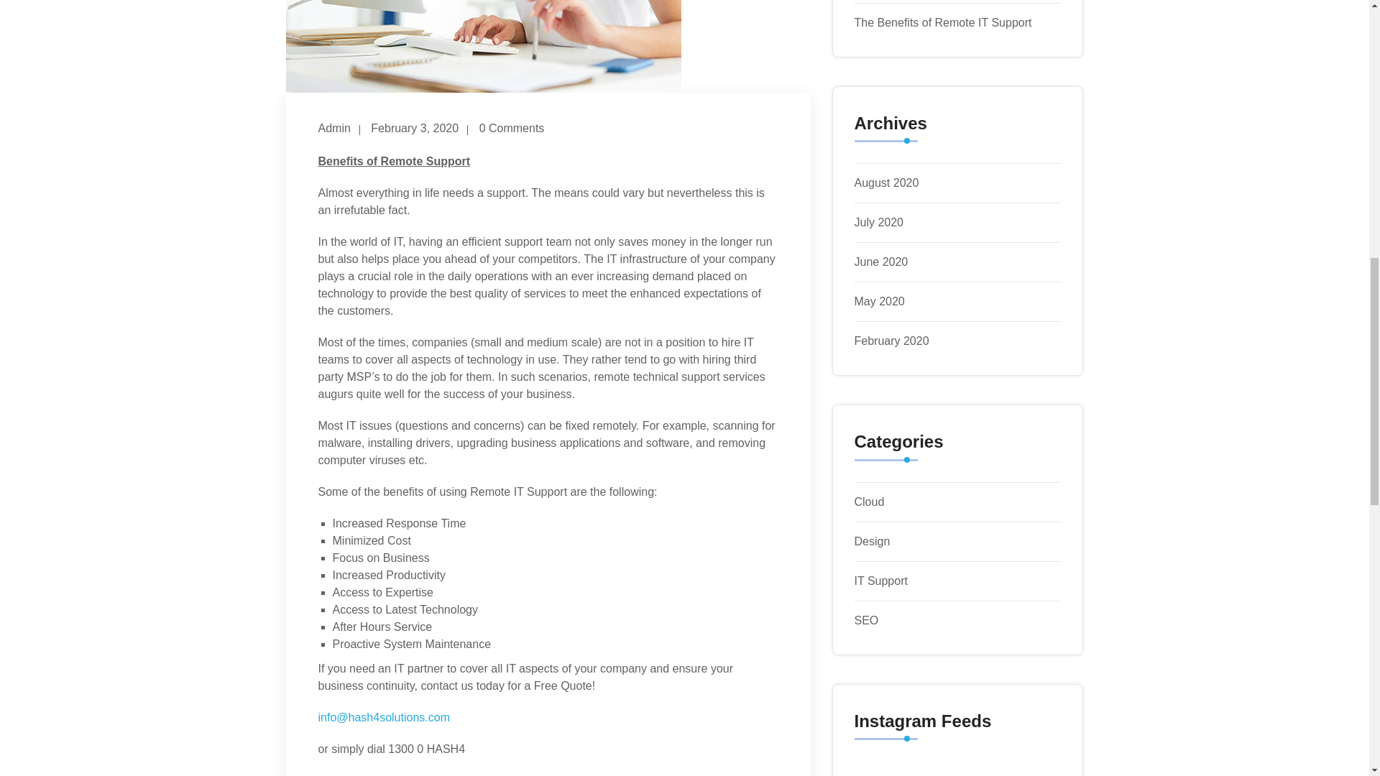 This screenshot has width=1380, height=776. I want to click on July 2020, so click(878, 222).